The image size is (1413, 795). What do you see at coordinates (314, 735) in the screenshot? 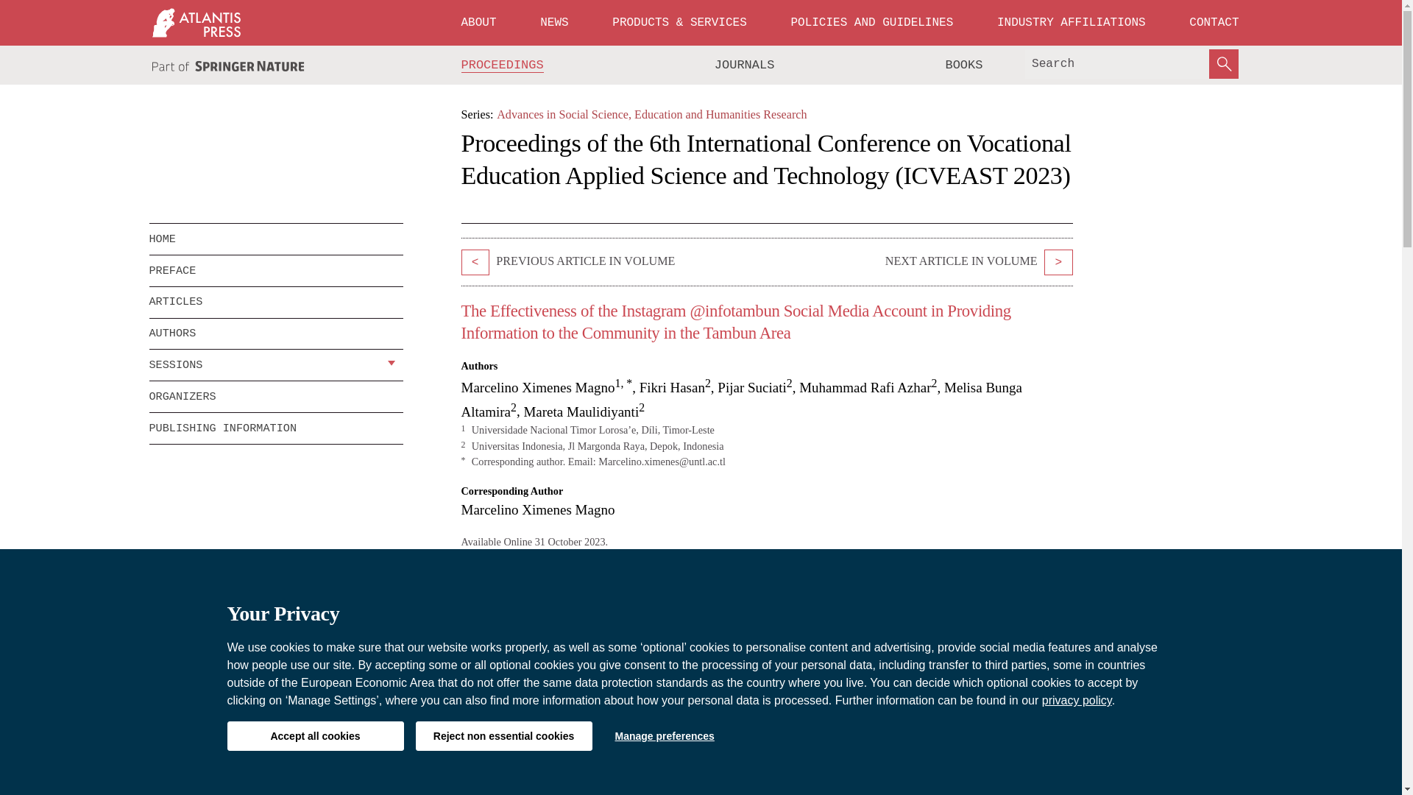
I see `Accept all cookies` at bounding box center [314, 735].